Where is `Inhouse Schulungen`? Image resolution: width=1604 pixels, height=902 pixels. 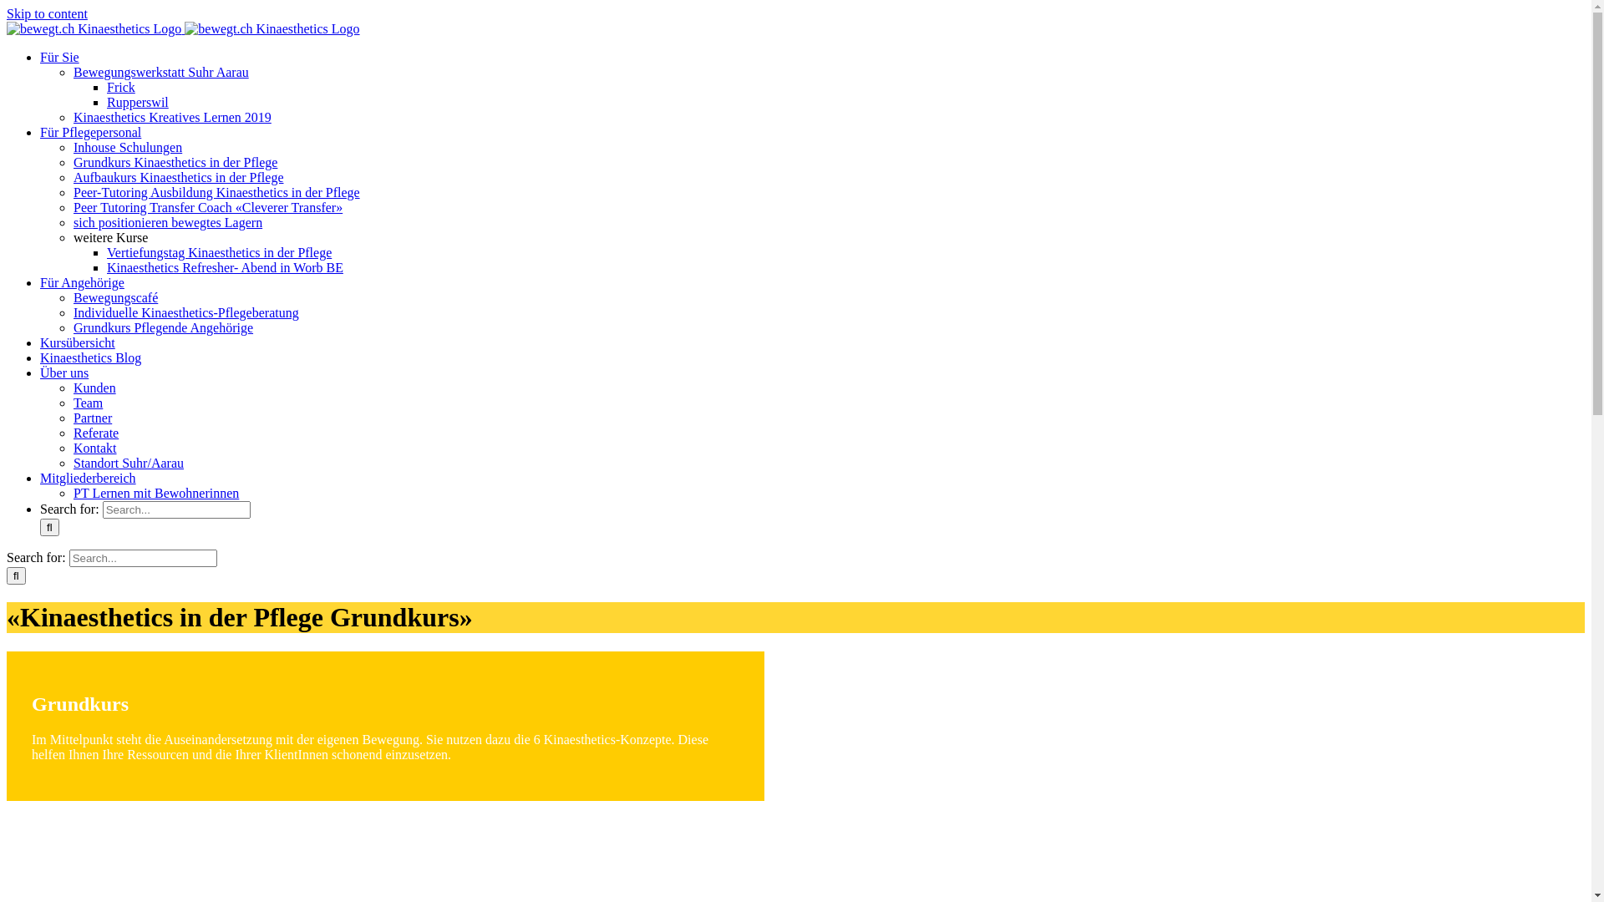 Inhouse Schulungen is located at coordinates (128, 147).